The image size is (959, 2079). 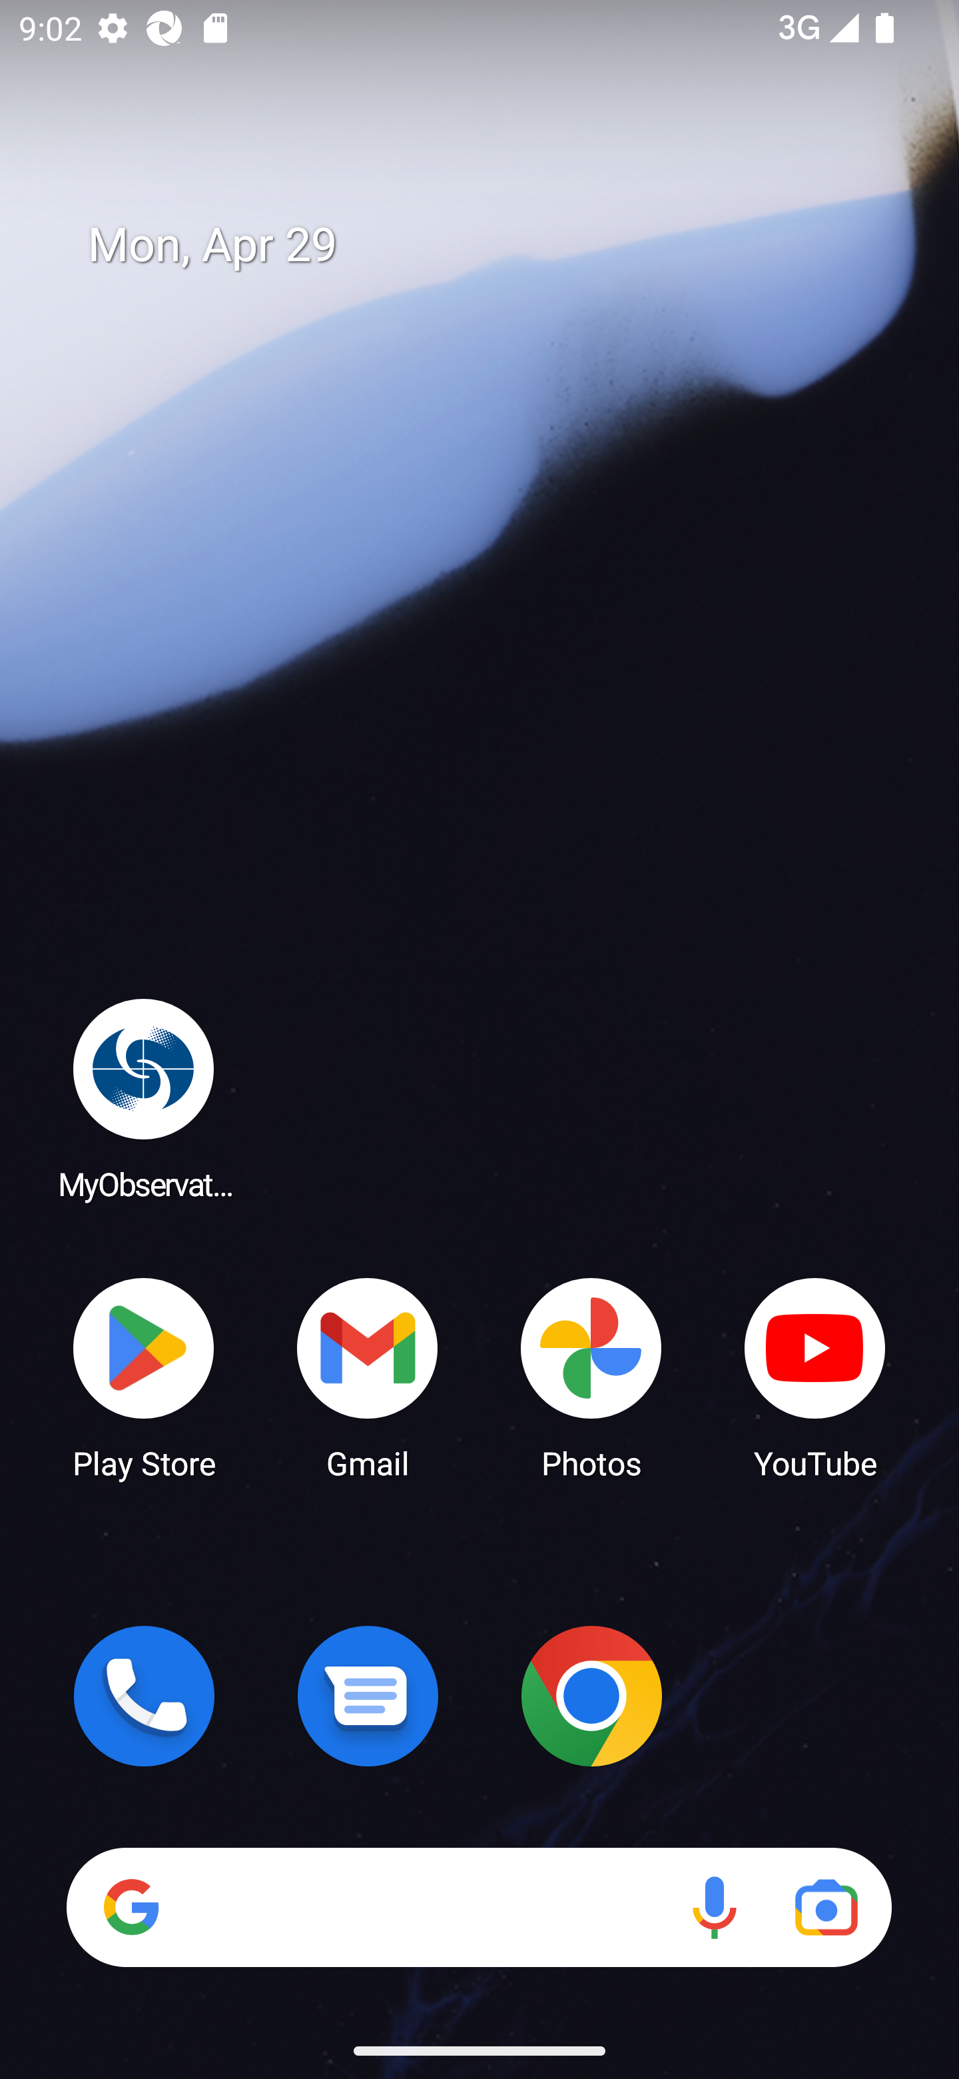 I want to click on Gmail, so click(x=368, y=1377).